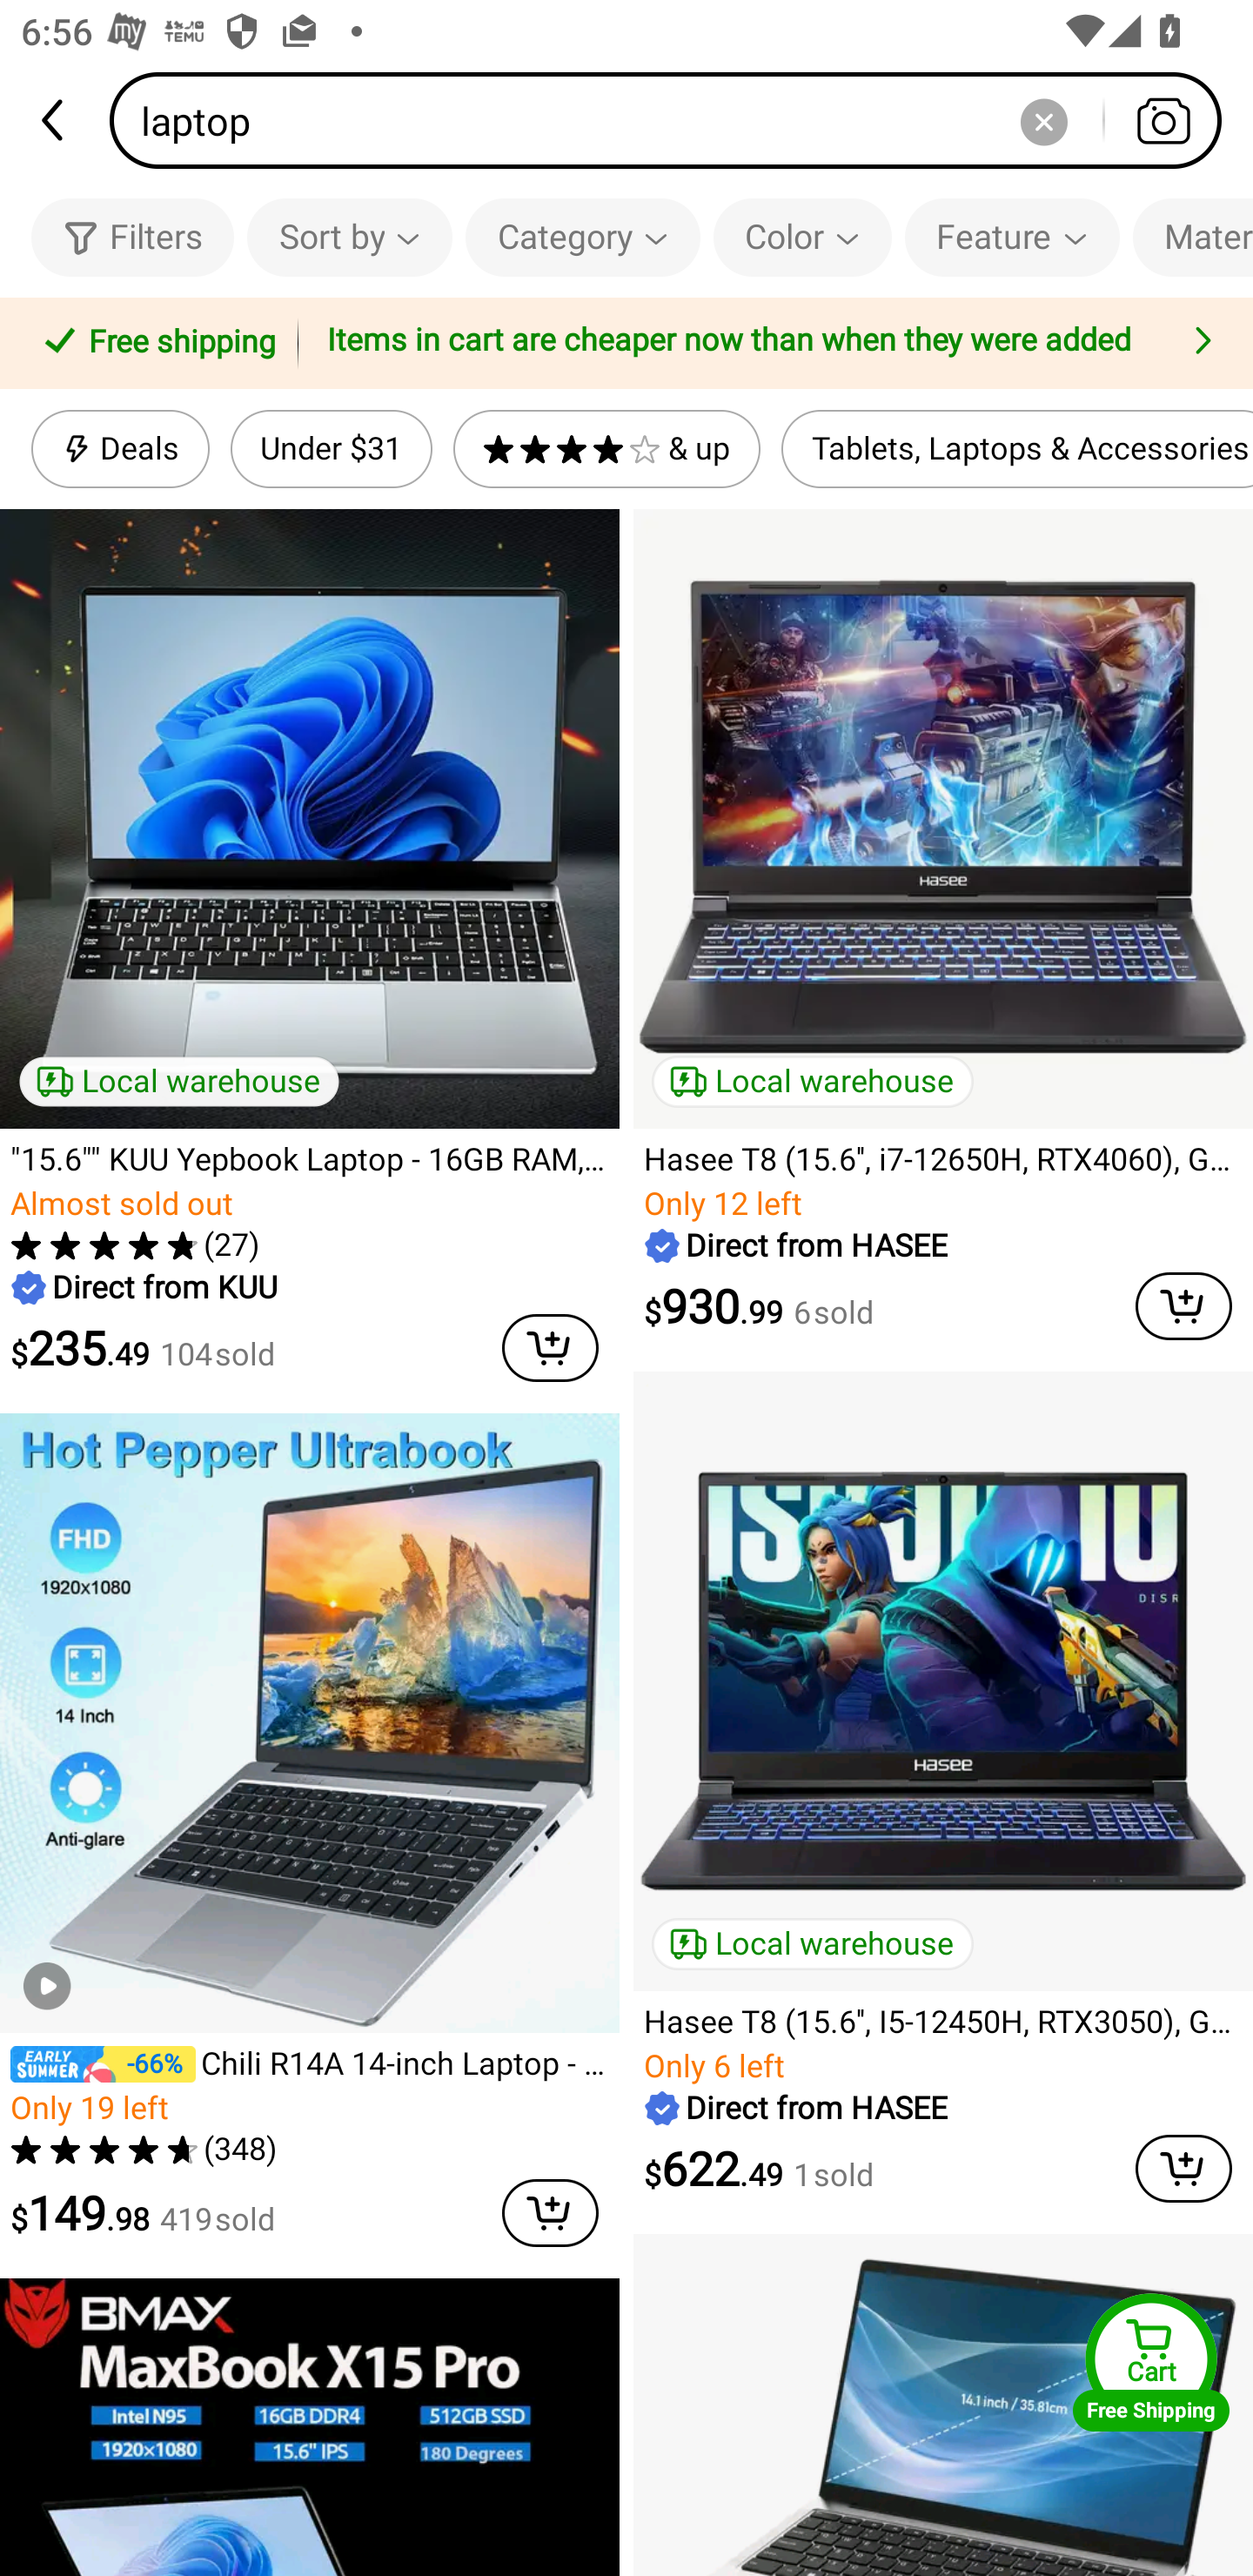 The image size is (1253, 2576). What do you see at coordinates (55, 120) in the screenshot?
I see `back` at bounding box center [55, 120].